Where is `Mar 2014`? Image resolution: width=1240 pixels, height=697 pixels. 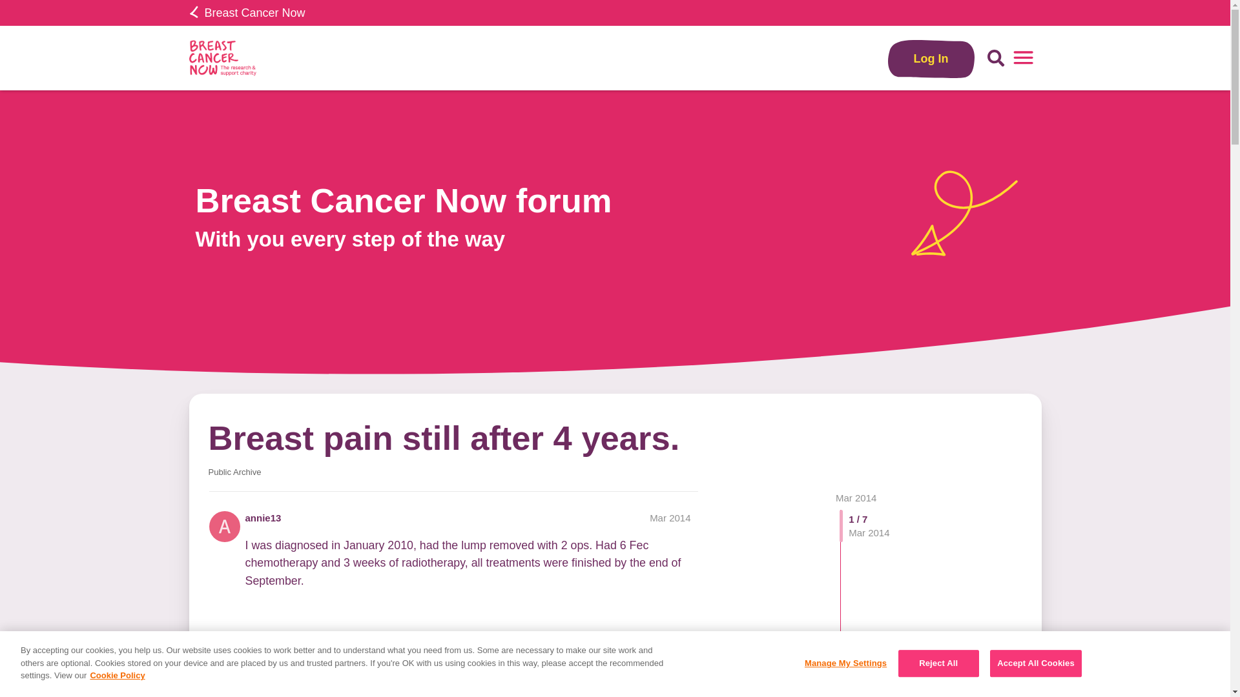 Mar 2014 is located at coordinates (670, 518).